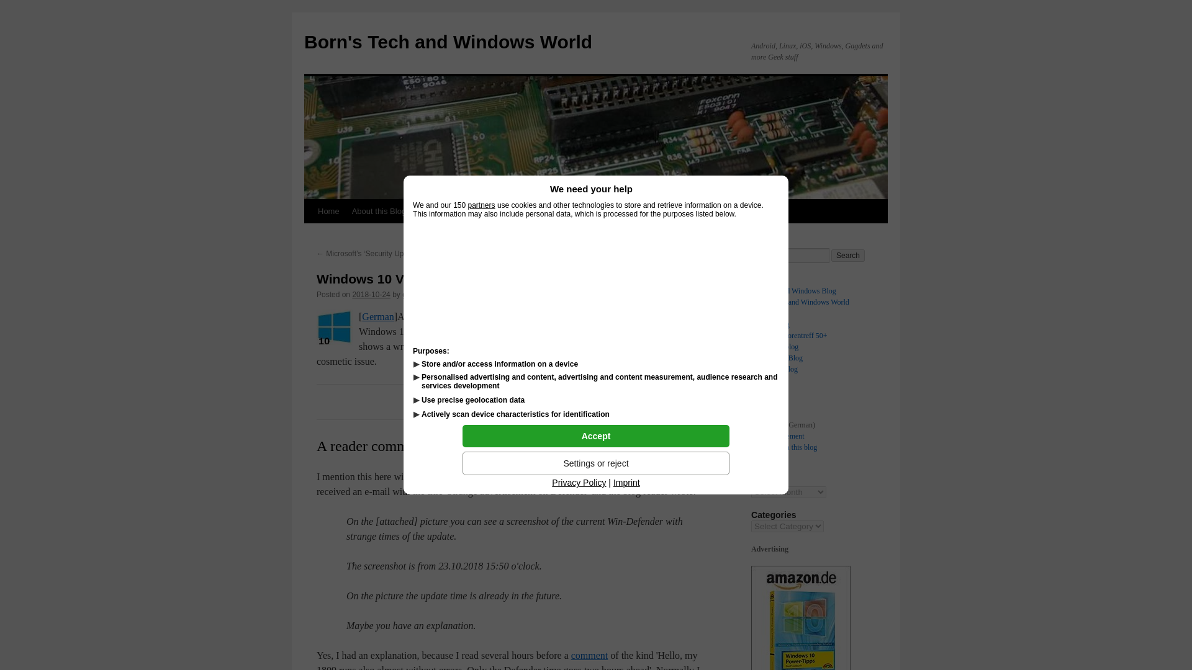  Describe the element at coordinates (760, 413) in the screenshot. I see `About` at that location.